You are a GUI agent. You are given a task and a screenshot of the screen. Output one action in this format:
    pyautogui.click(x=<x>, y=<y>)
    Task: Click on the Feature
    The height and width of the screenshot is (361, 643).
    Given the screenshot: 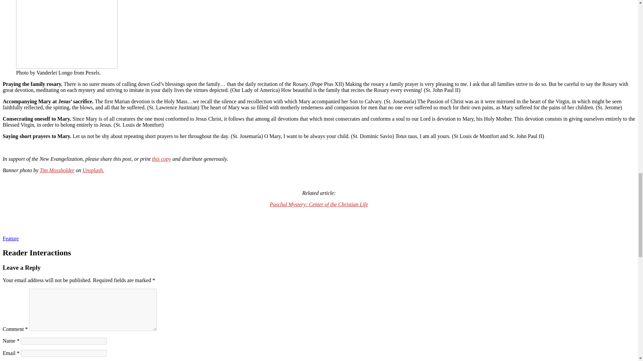 What is the action you would take?
    pyautogui.click(x=10, y=239)
    